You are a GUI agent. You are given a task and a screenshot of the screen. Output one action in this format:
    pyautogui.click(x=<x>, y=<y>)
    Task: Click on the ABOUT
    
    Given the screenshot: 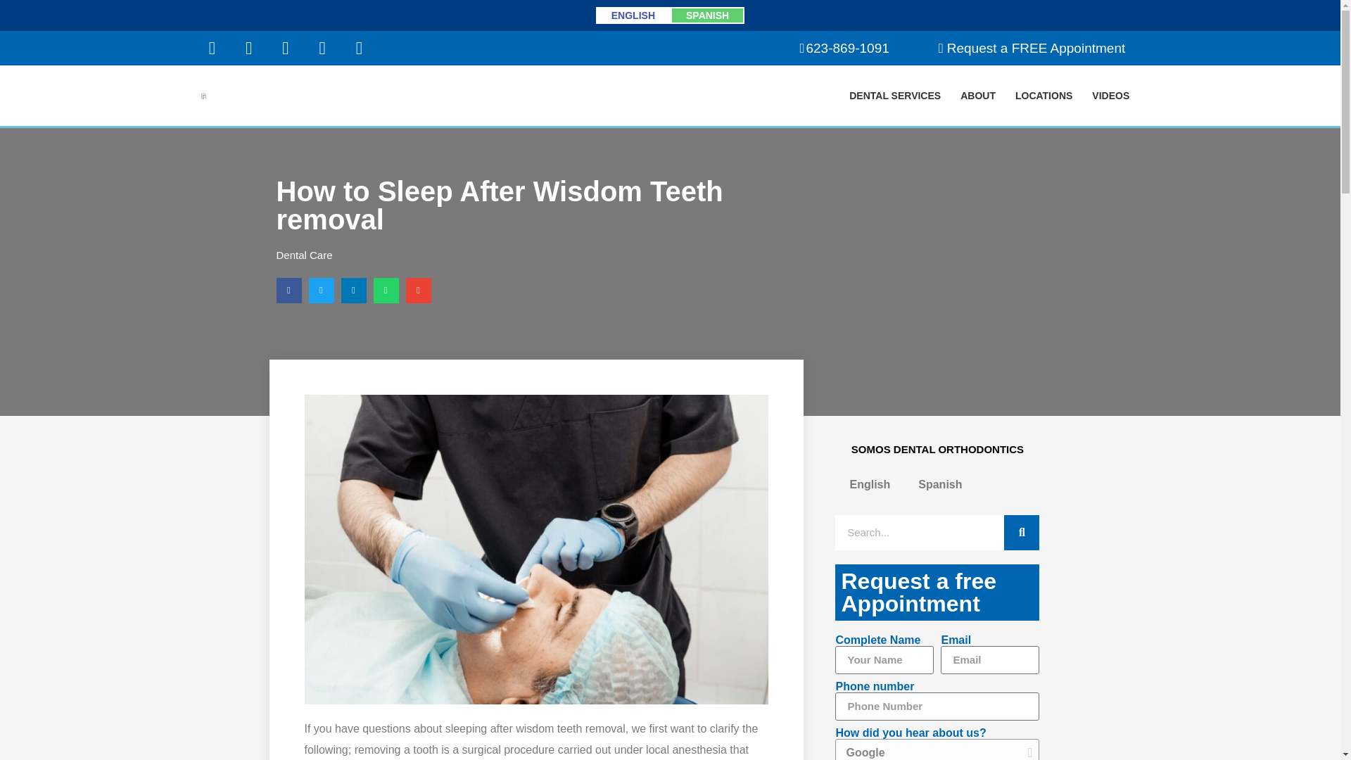 What is the action you would take?
    pyautogui.click(x=978, y=96)
    